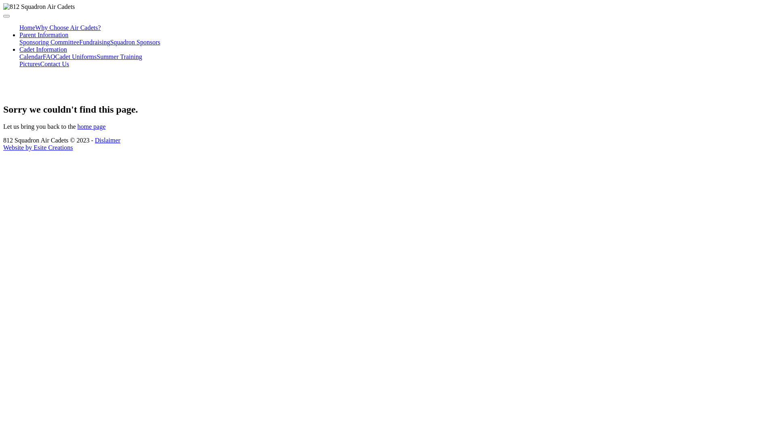 This screenshot has height=436, width=776. I want to click on home page, so click(92, 127).